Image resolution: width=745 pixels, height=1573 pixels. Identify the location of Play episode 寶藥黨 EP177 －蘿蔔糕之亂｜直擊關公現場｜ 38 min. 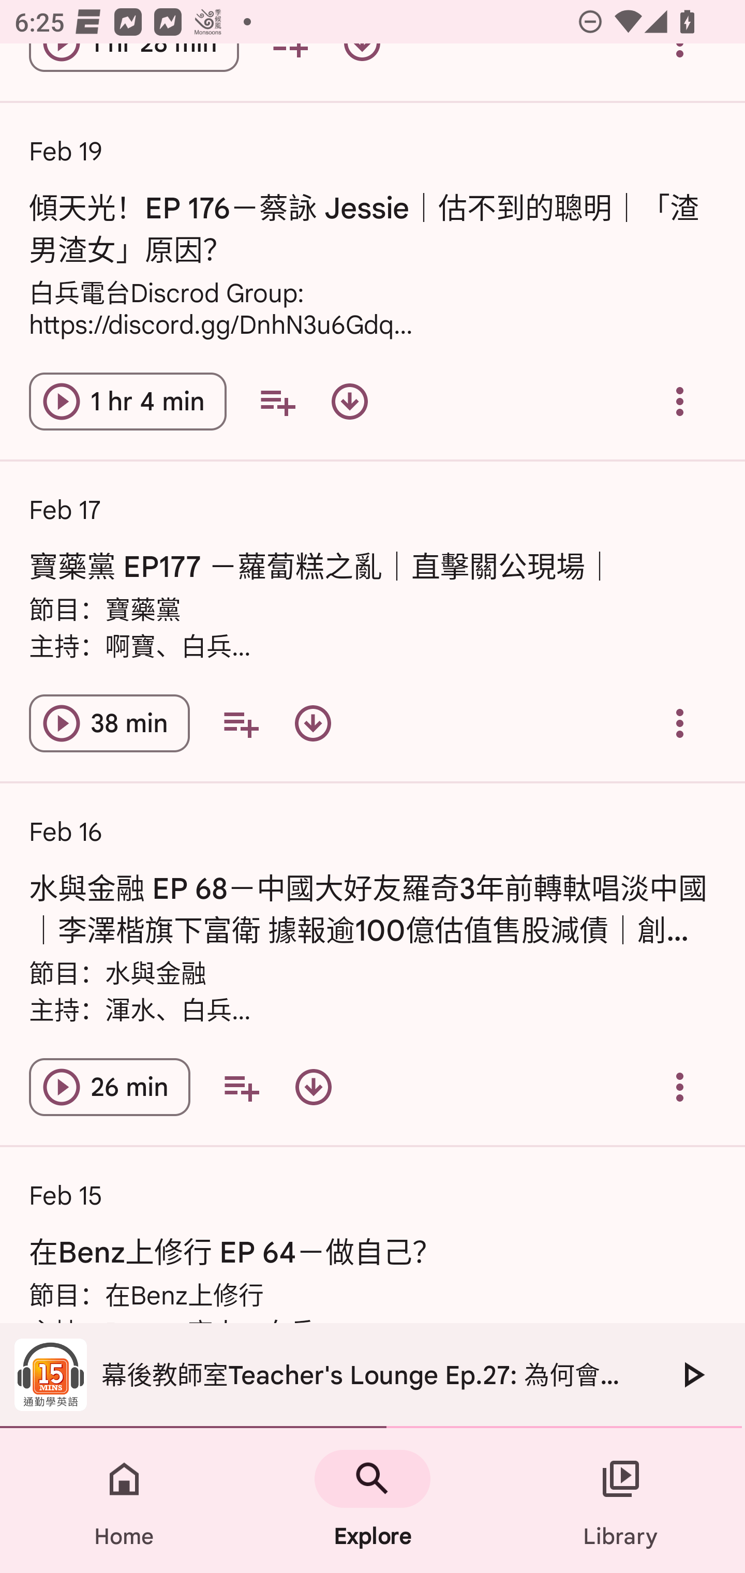
(110, 723).